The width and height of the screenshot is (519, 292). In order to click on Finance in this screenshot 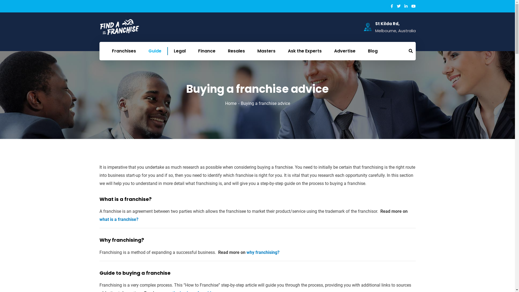, I will do `click(207, 51)`.